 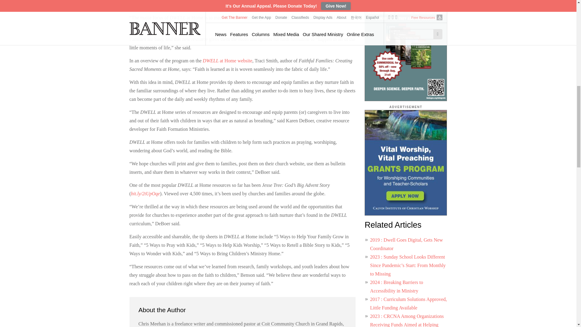 I want to click on 2019 : Dwell Goes Digital, Gets New Coordinator, so click(x=406, y=244).